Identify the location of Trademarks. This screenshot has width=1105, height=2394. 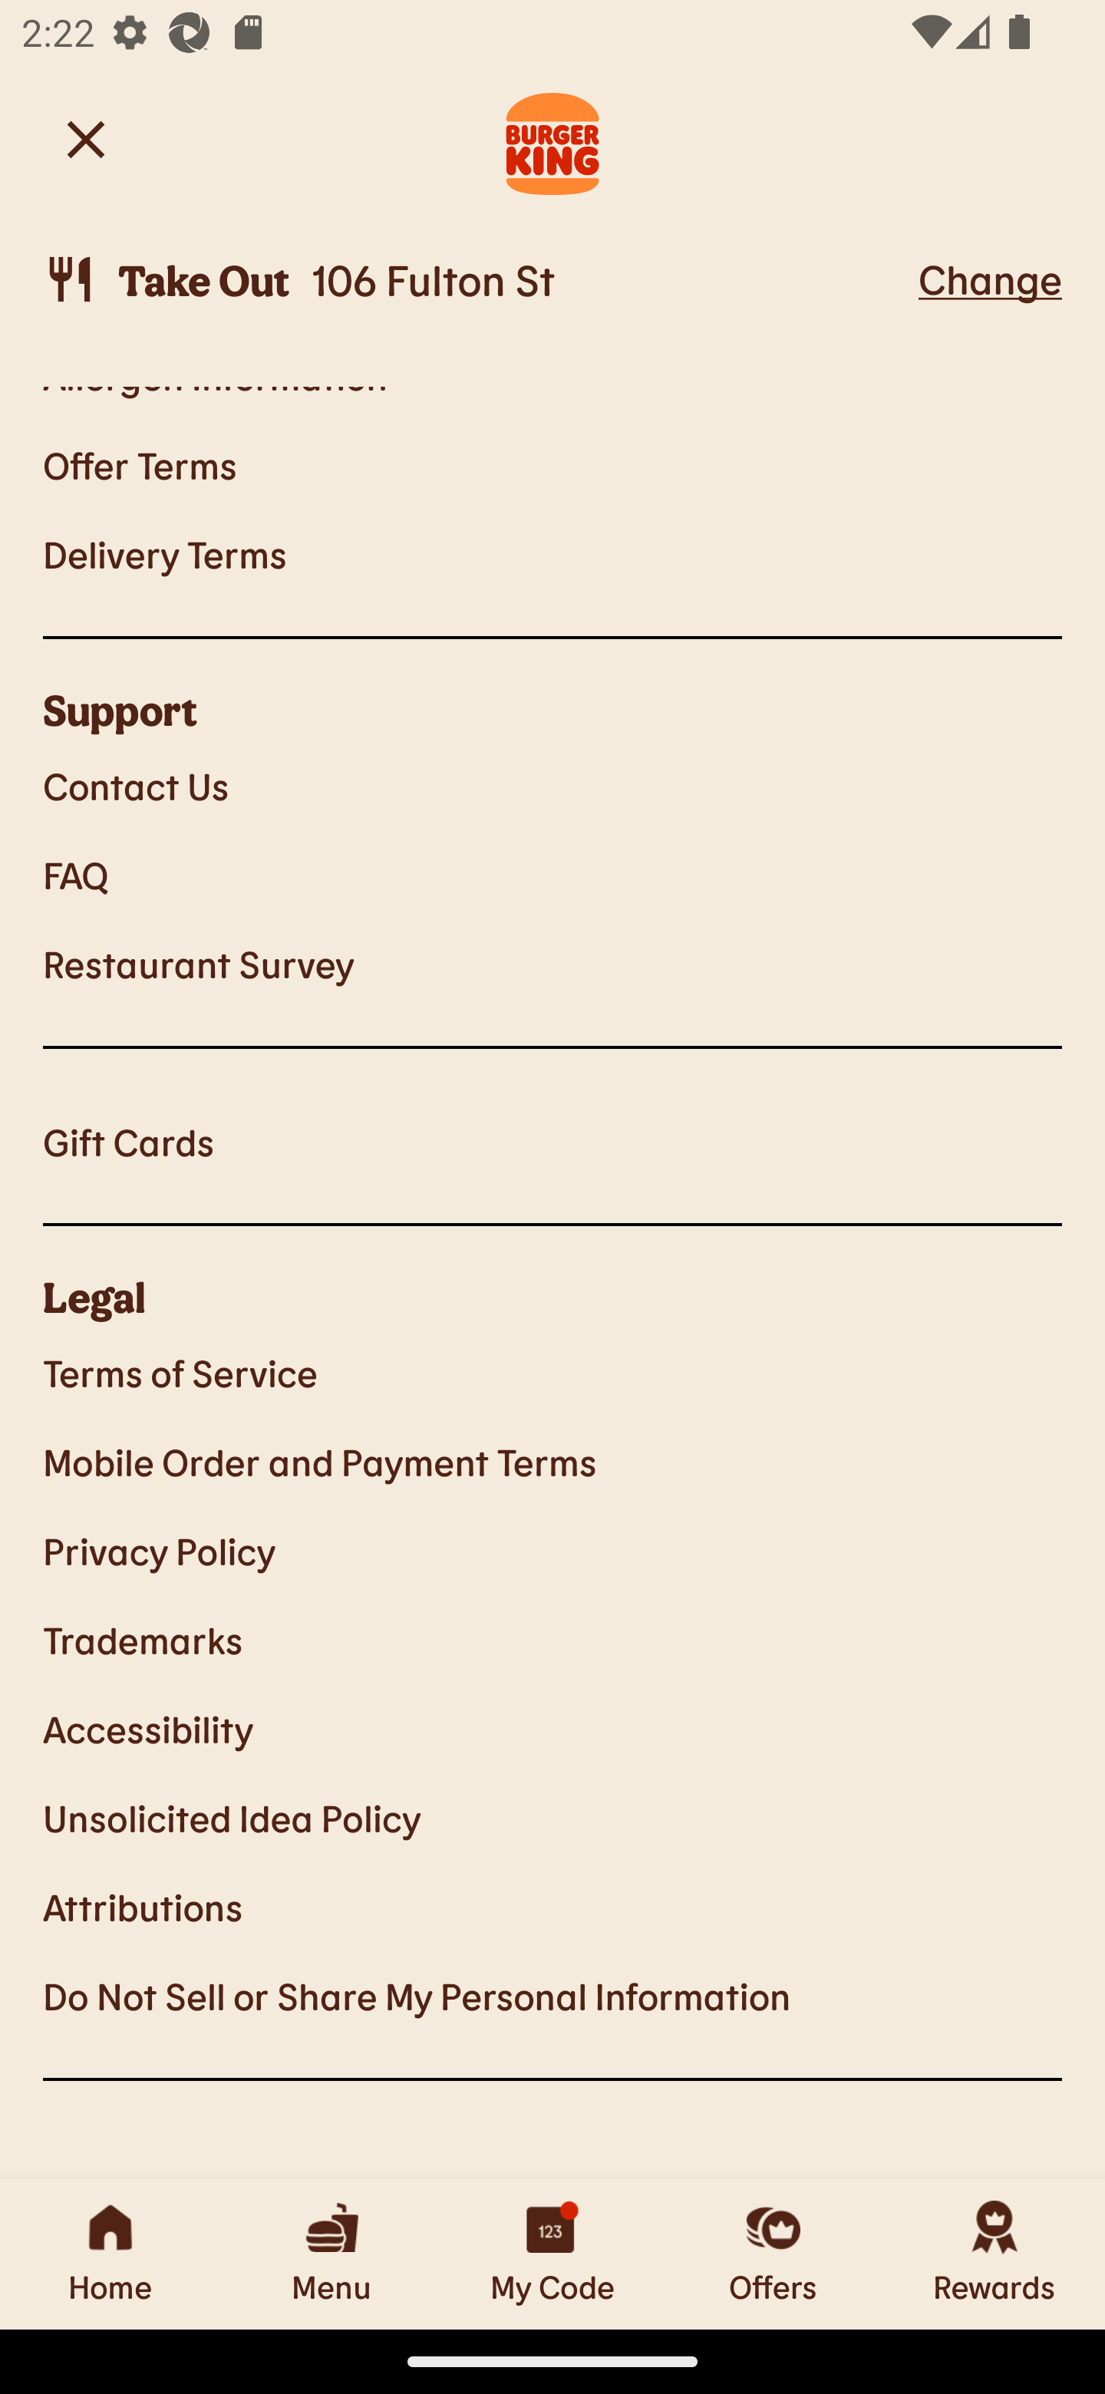
(552, 1639).